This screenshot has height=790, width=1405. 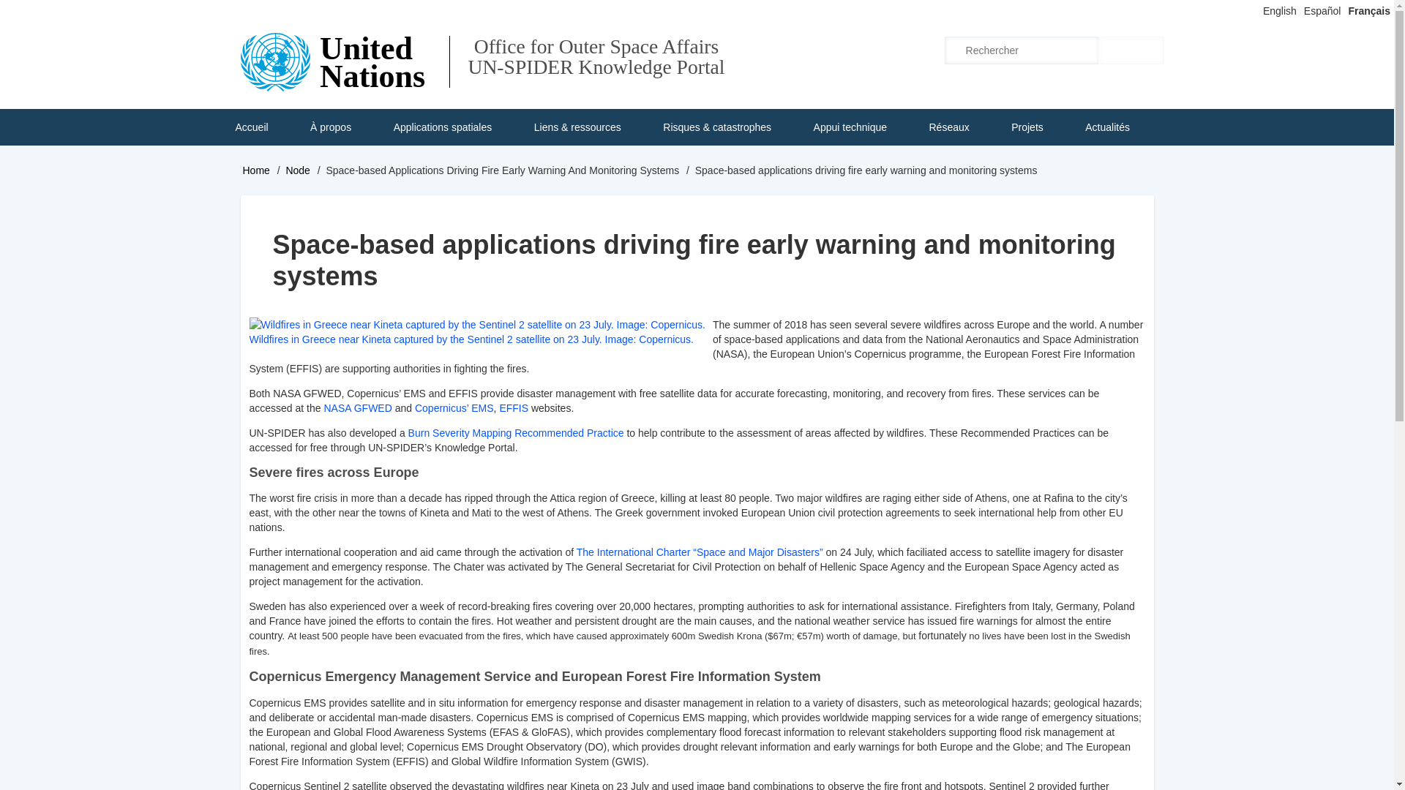 I want to click on Enter the terms you wish to search for., so click(x=1022, y=50).